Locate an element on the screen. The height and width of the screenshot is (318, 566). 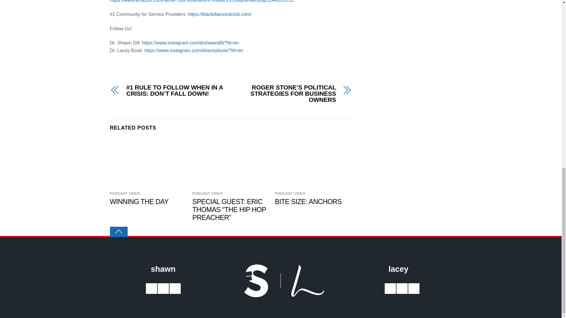
WINNING THE DAY is located at coordinates (139, 201).